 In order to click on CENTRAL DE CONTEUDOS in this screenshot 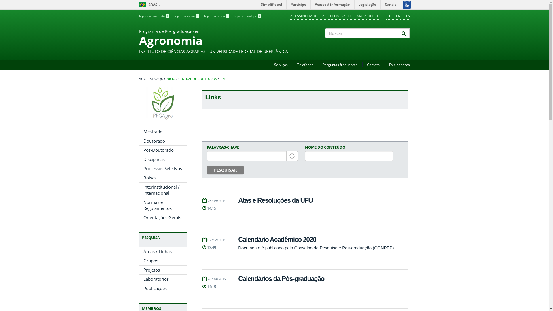, I will do `click(197, 79)`.